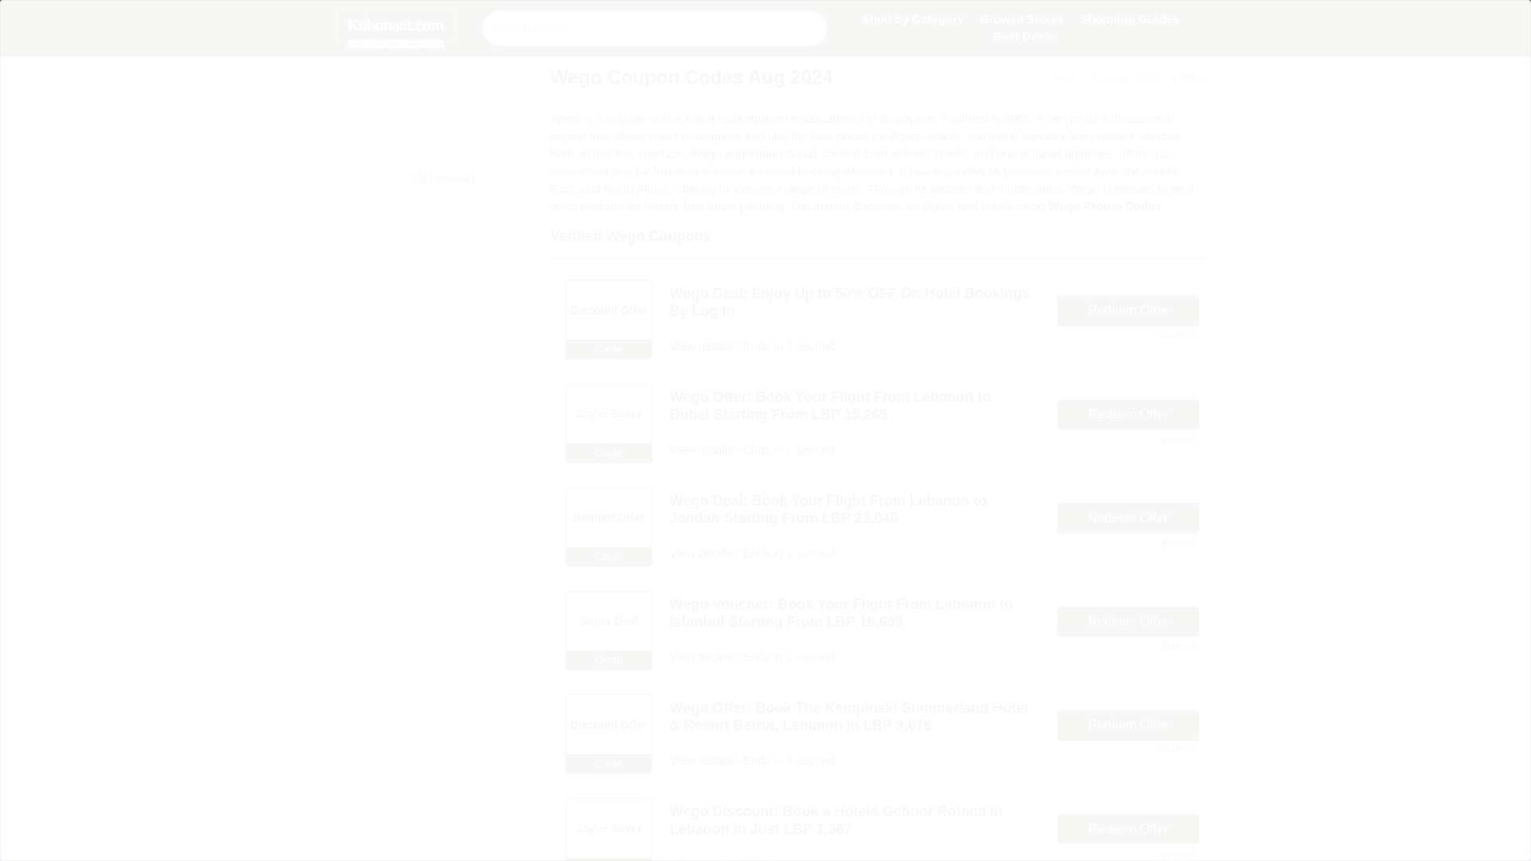 The width and height of the screenshot is (1531, 861). What do you see at coordinates (1063, 77) in the screenshot?
I see `Home` at bounding box center [1063, 77].